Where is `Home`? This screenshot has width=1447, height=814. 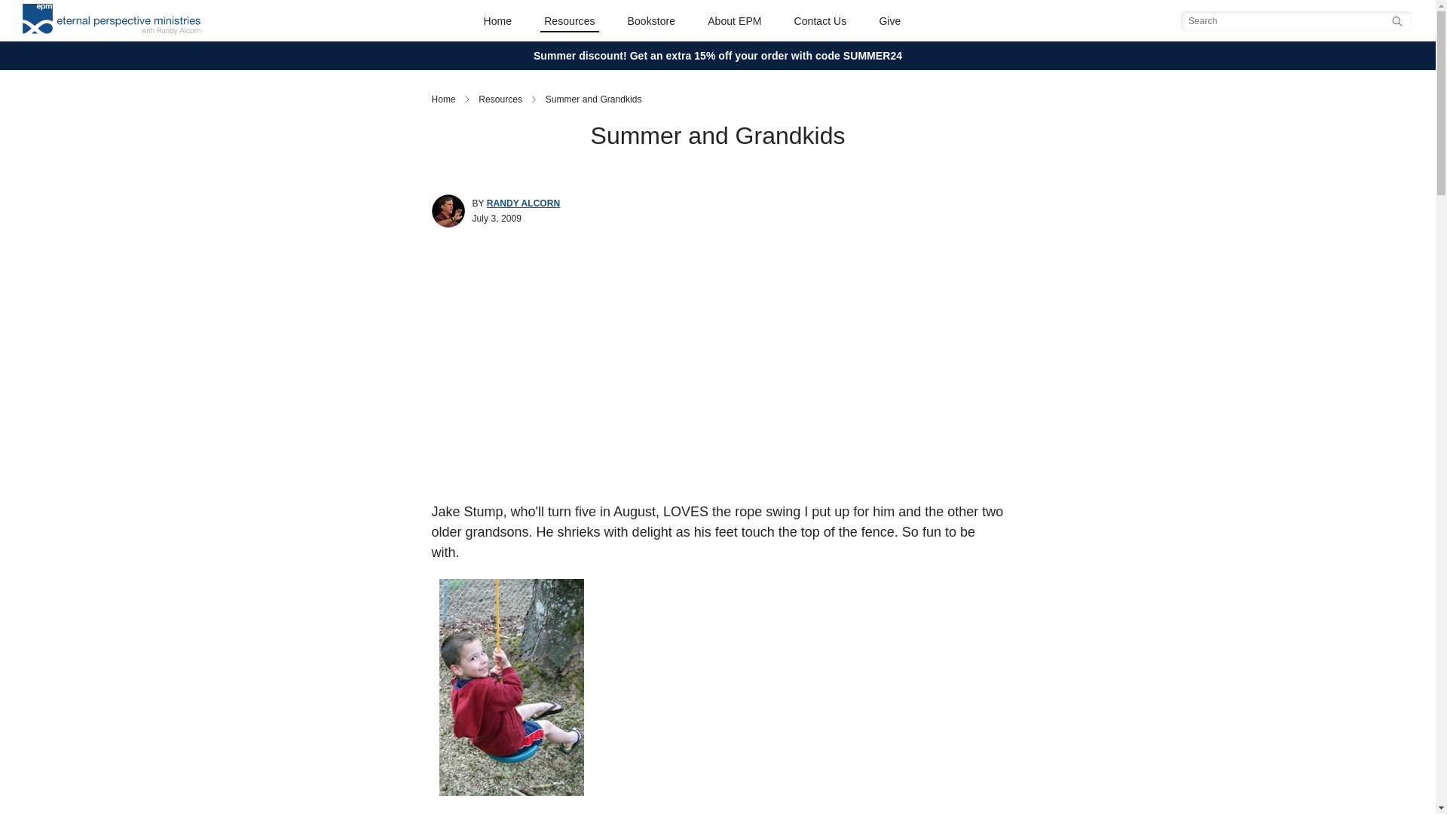
Home is located at coordinates (498, 20).